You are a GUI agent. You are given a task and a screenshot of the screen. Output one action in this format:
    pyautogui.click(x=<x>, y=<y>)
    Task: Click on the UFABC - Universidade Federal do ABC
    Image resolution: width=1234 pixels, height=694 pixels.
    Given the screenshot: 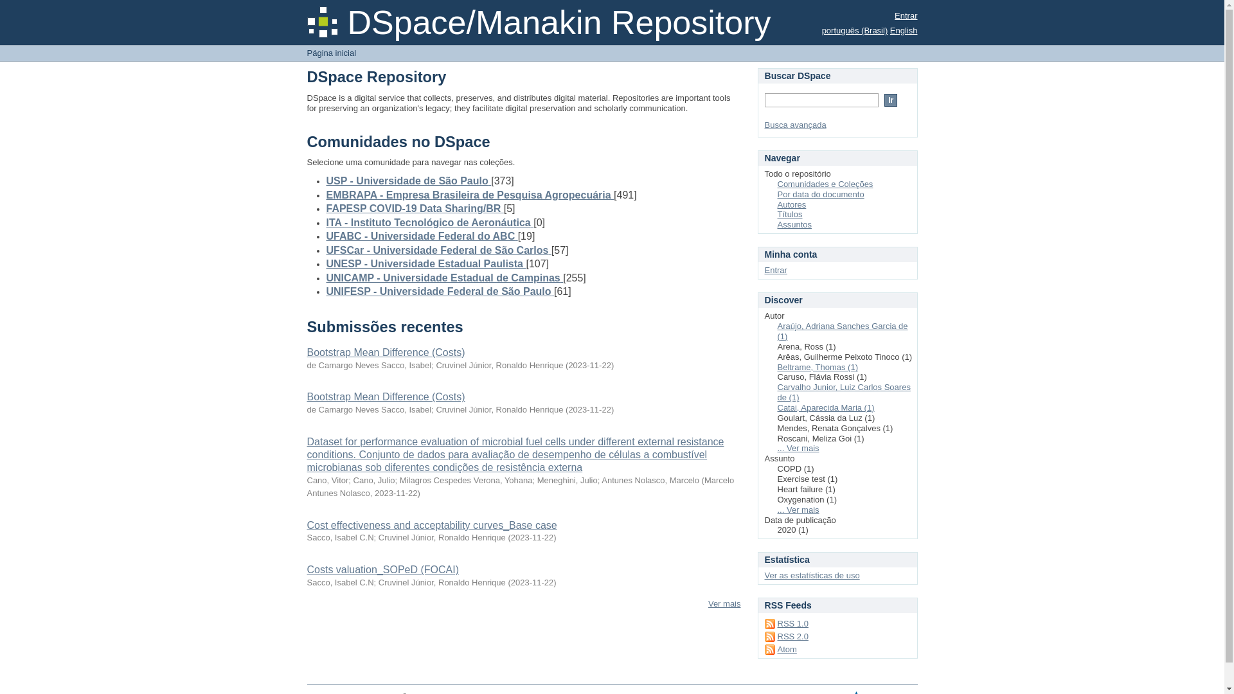 What is the action you would take?
    pyautogui.click(x=422, y=236)
    